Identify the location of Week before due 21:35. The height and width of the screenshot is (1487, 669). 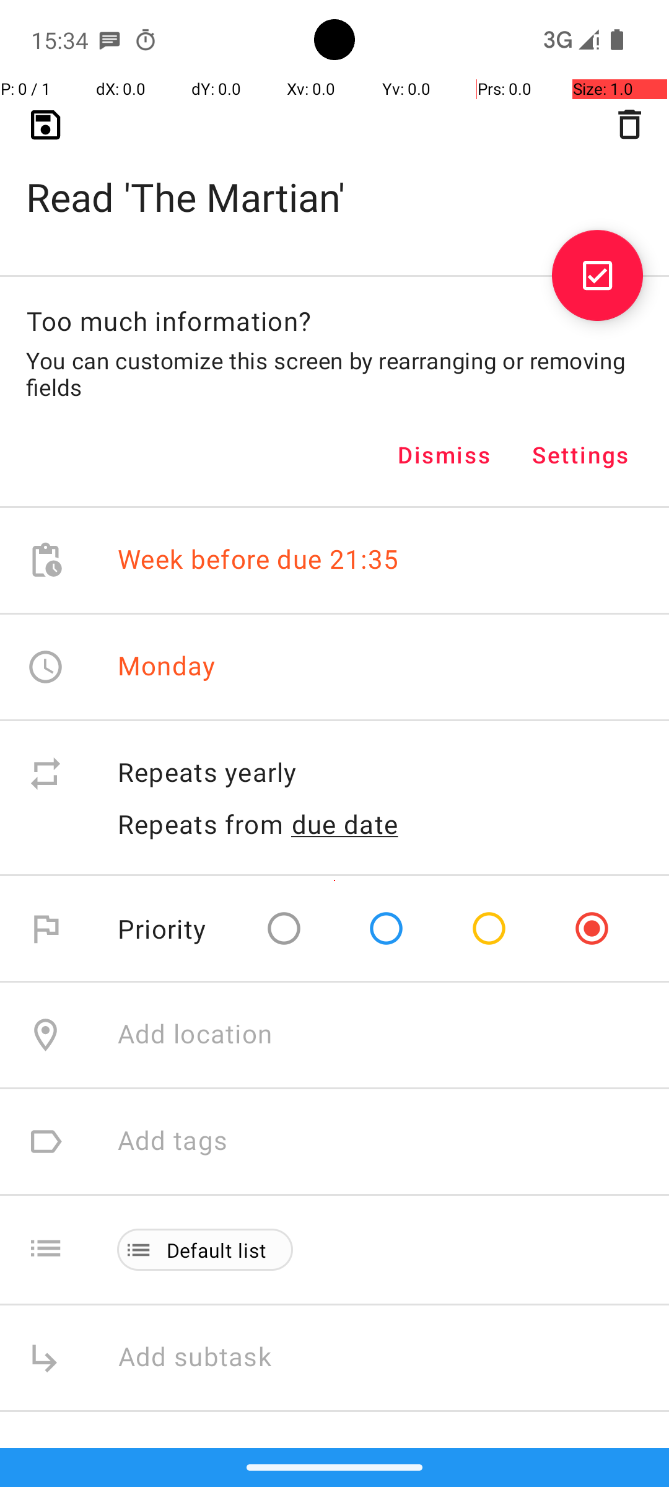
(258, 560).